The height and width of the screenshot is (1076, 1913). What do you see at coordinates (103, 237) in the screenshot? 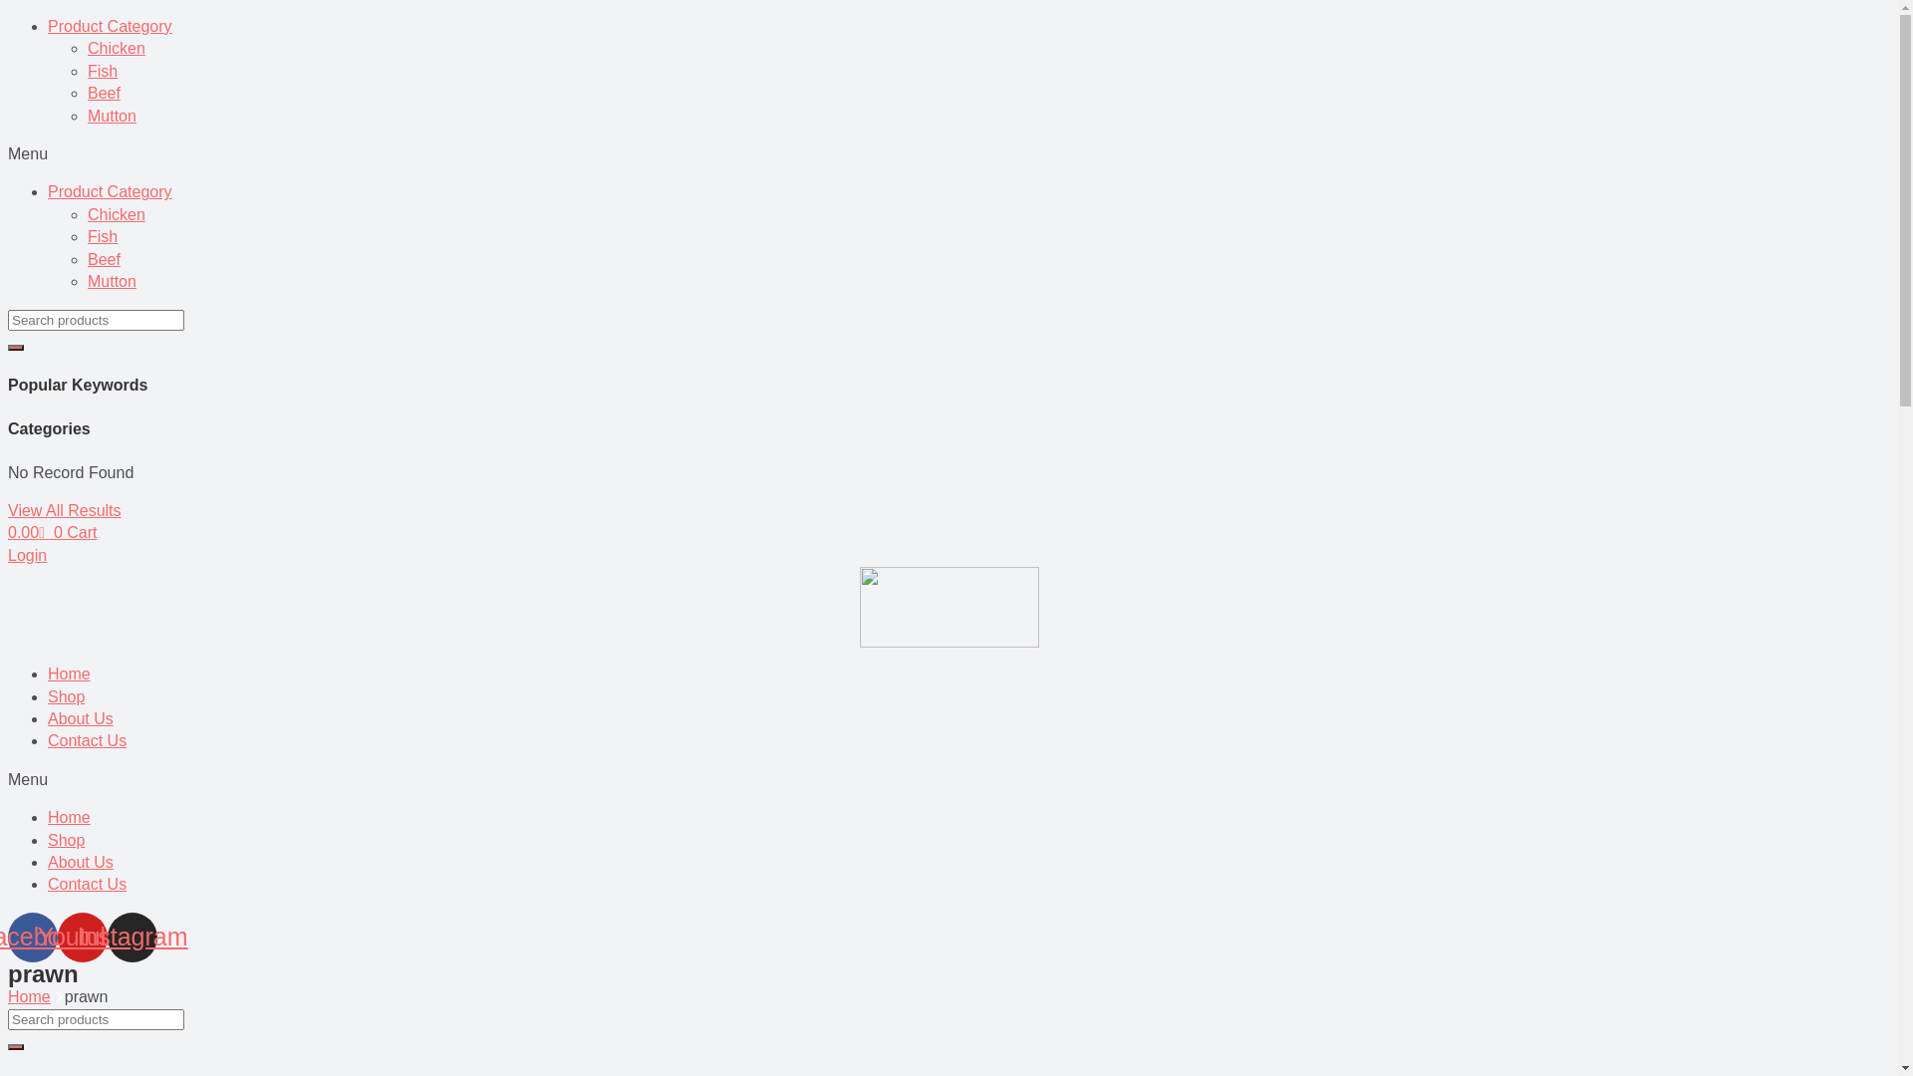
I see `Fish` at bounding box center [103, 237].